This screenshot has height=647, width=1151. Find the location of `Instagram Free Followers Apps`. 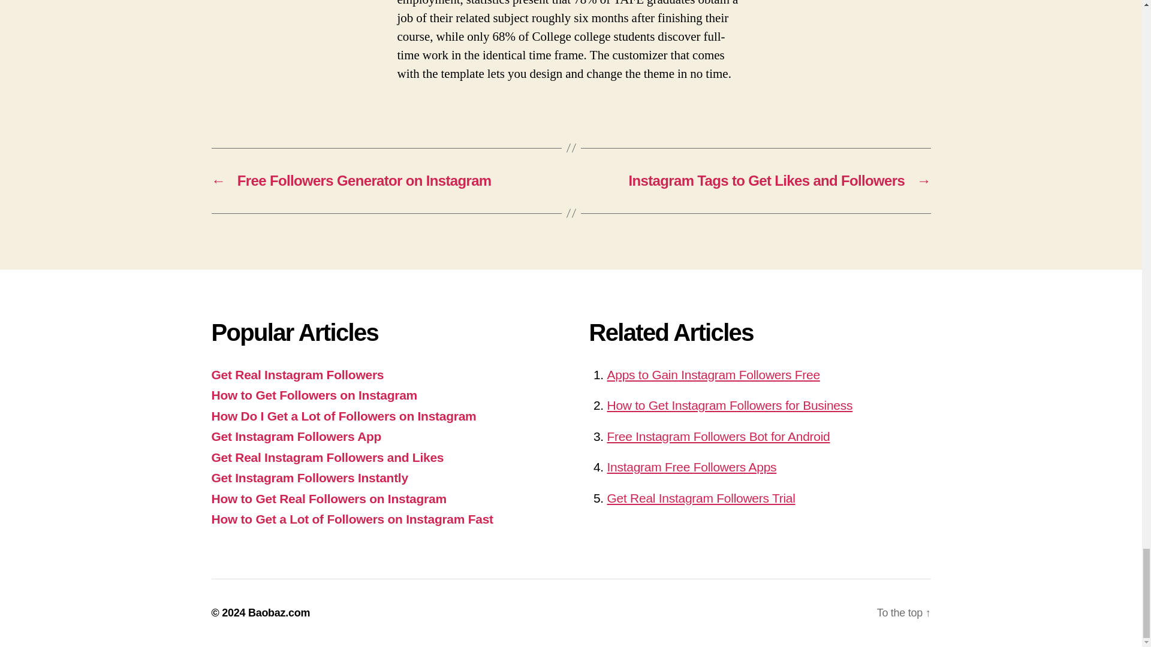

Instagram Free Followers Apps is located at coordinates (691, 466).